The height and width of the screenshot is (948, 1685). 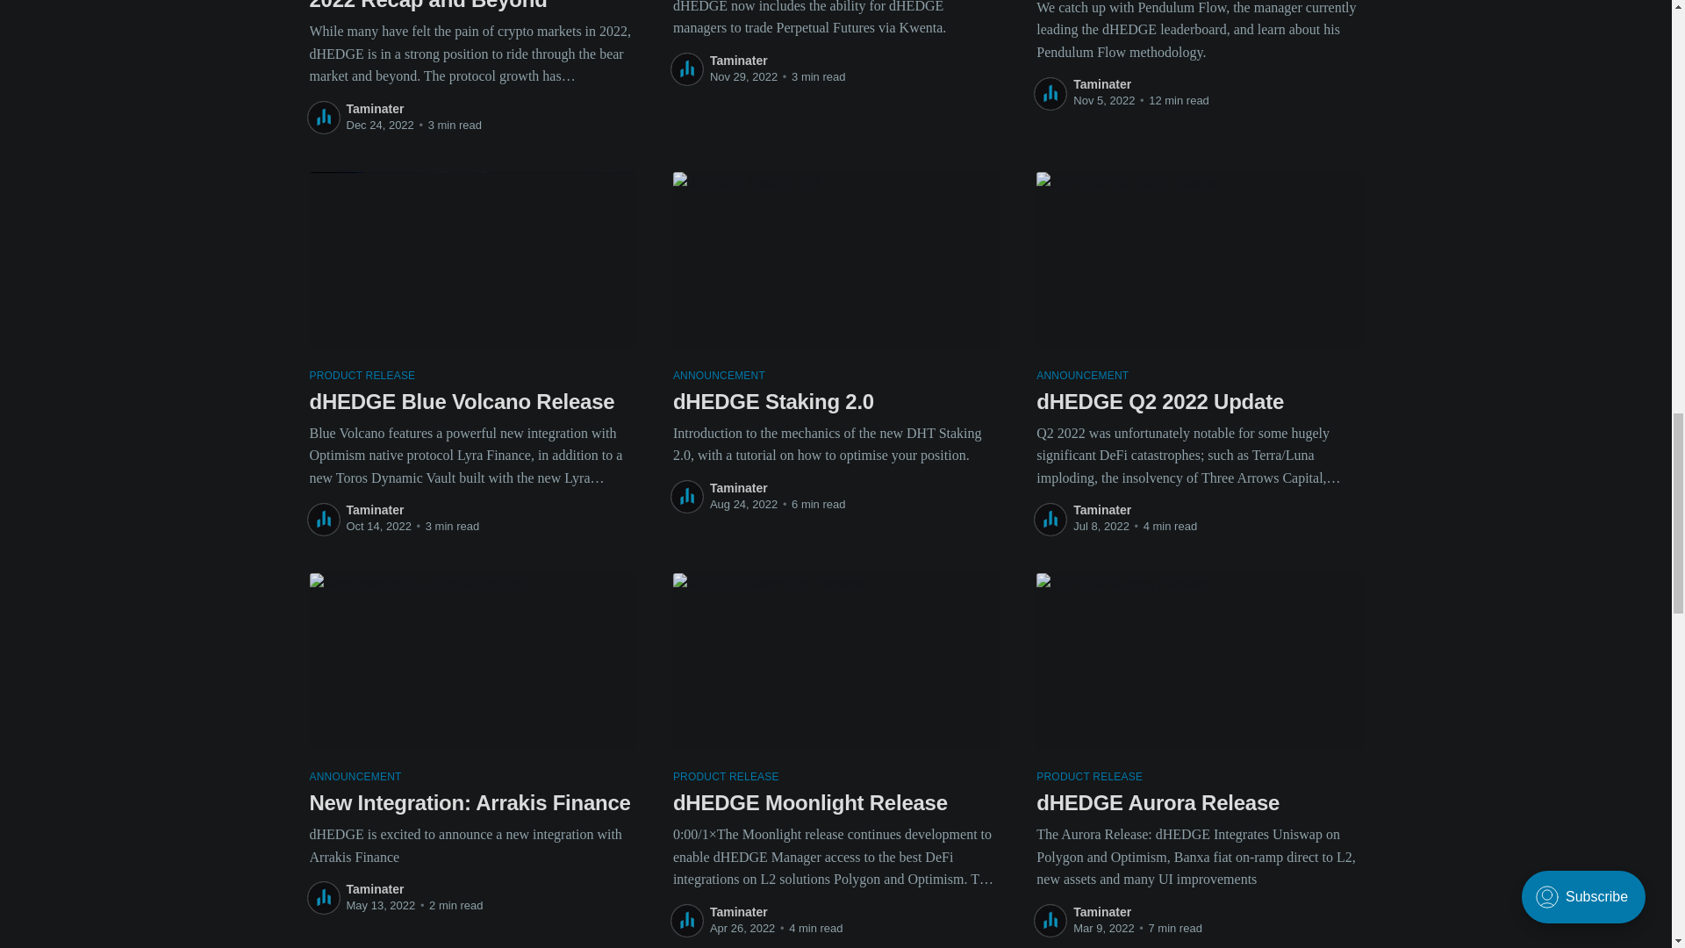 I want to click on Taminater, so click(x=374, y=108).